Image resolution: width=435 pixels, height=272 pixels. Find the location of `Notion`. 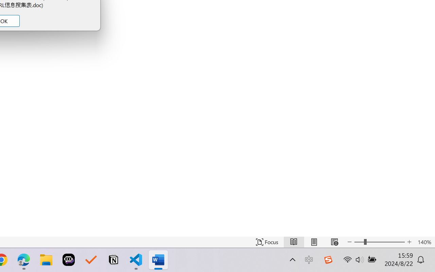

Notion is located at coordinates (114, 260).